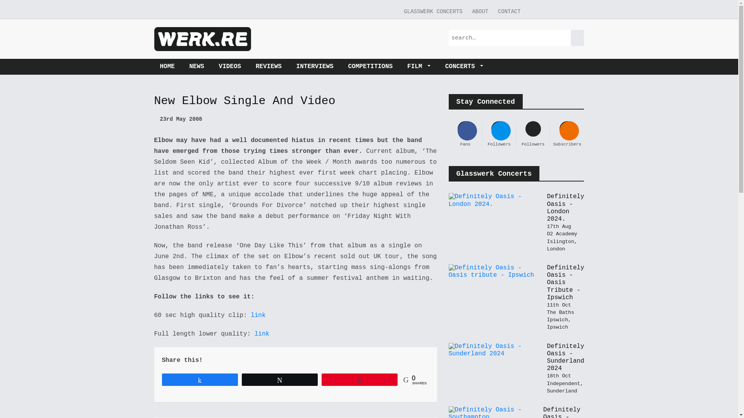  What do you see at coordinates (230, 67) in the screenshot?
I see `Videos` at bounding box center [230, 67].